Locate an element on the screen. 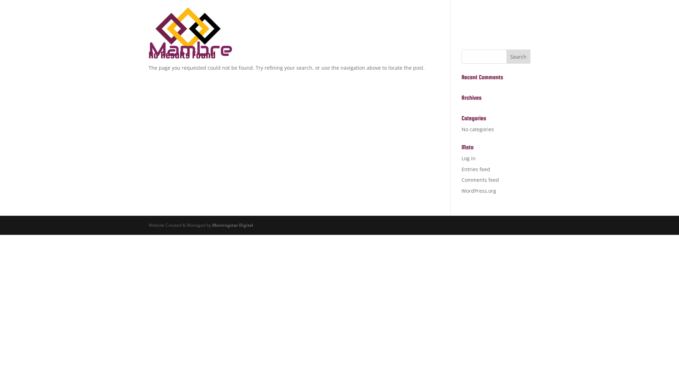 Image resolution: width=679 pixels, height=382 pixels. About is located at coordinates (486, 21).